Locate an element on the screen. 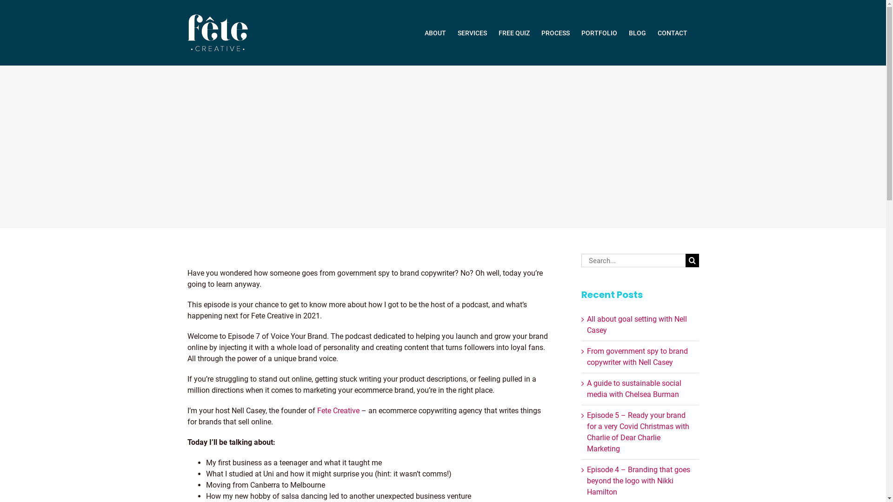 The width and height of the screenshot is (893, 502). BLOG is located at coordinates (637, 33).